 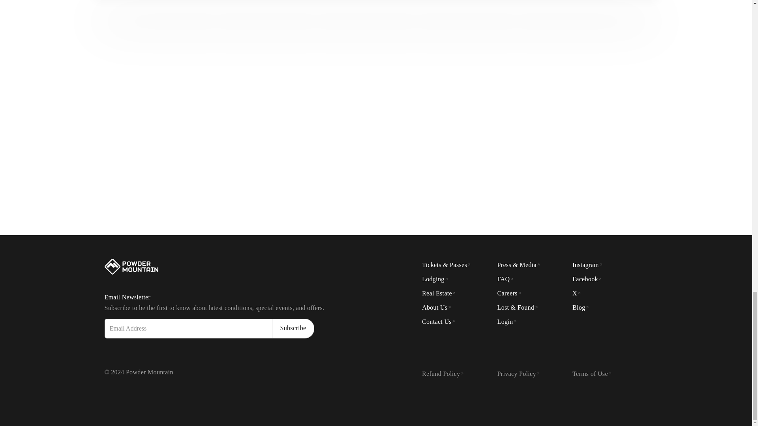 What do you see at coordinates (587, 265) in the screenshot?
I see `Instagram` at bounding box center [587, 265].